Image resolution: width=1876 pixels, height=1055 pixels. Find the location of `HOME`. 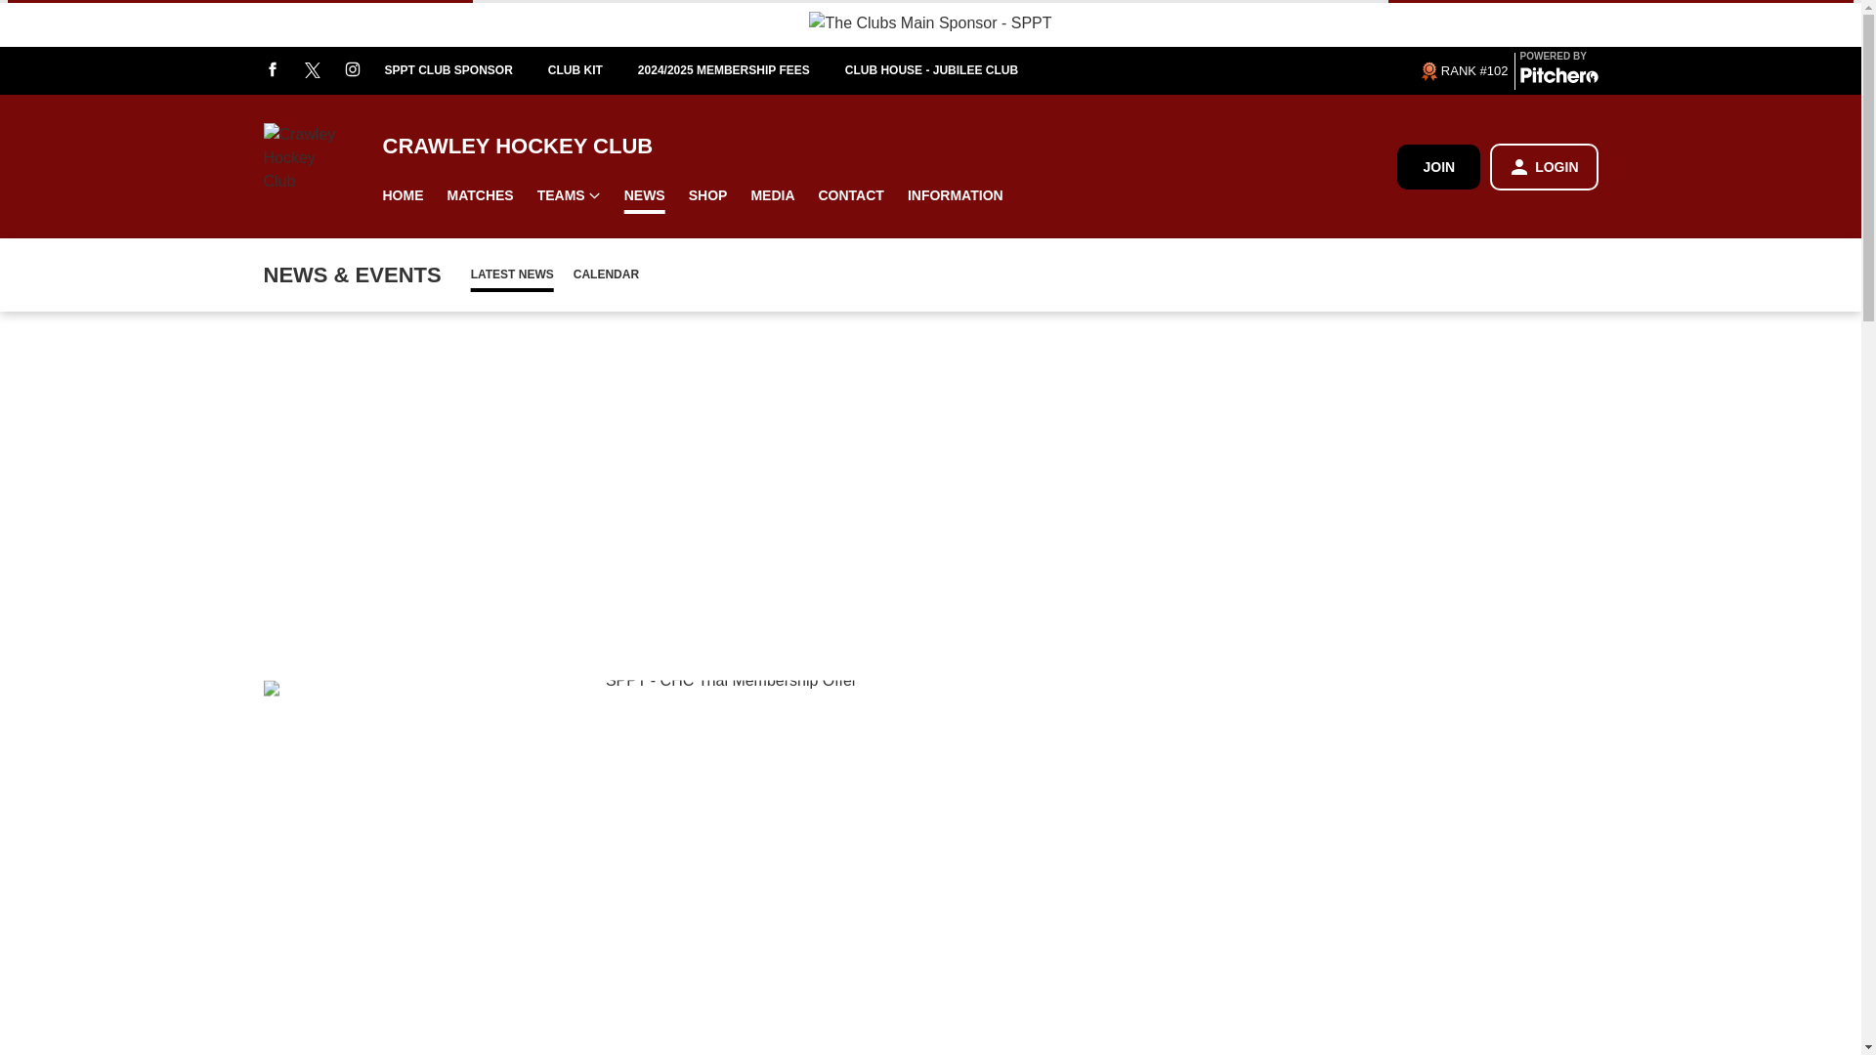

HOME is located at coordinates (403, 195).